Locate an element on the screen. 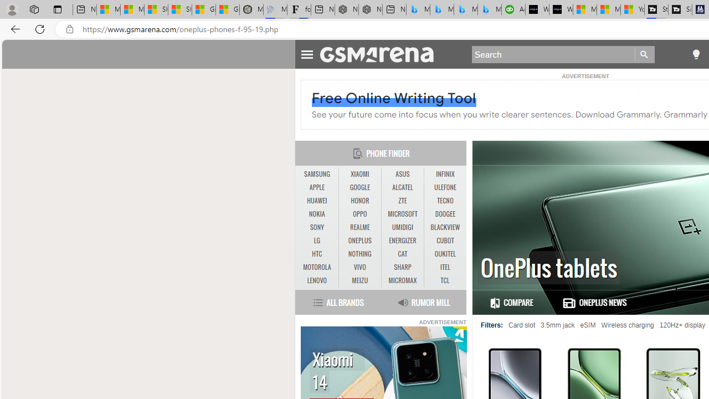 The image size is (709, 399). XIAOMI is located at coordinates (360, 174).